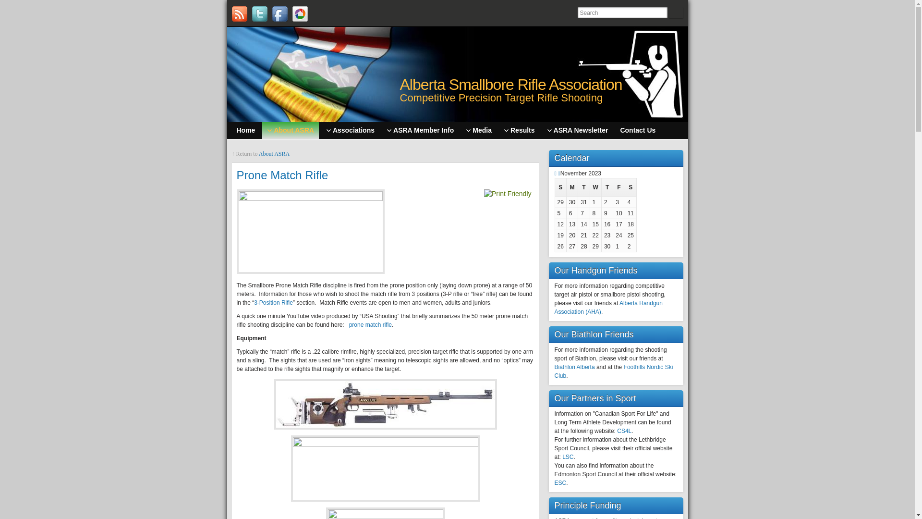  Describe the element at coordinates (560, 483) in the screenshot. I see `ESC` at that location.